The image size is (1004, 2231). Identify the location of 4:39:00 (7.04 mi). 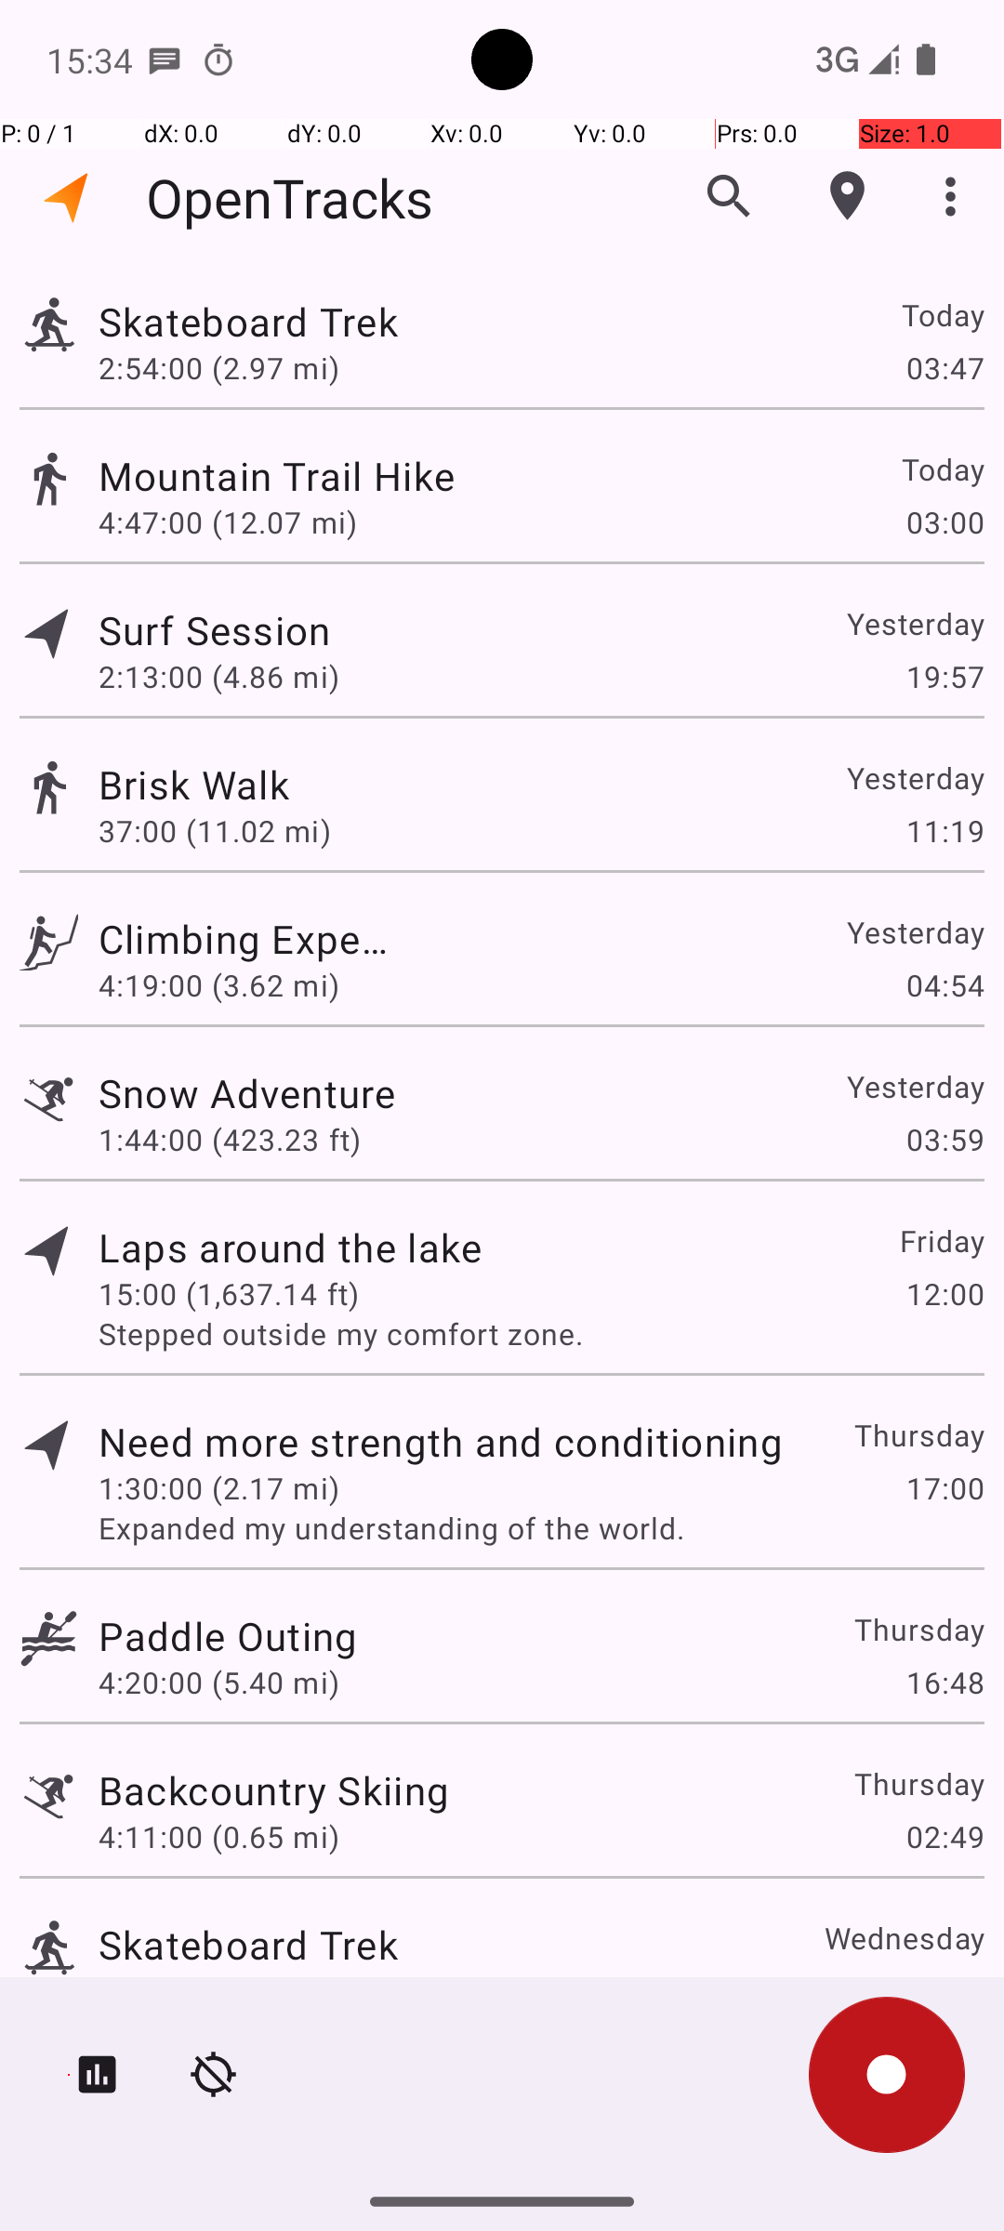
(219, 1991).